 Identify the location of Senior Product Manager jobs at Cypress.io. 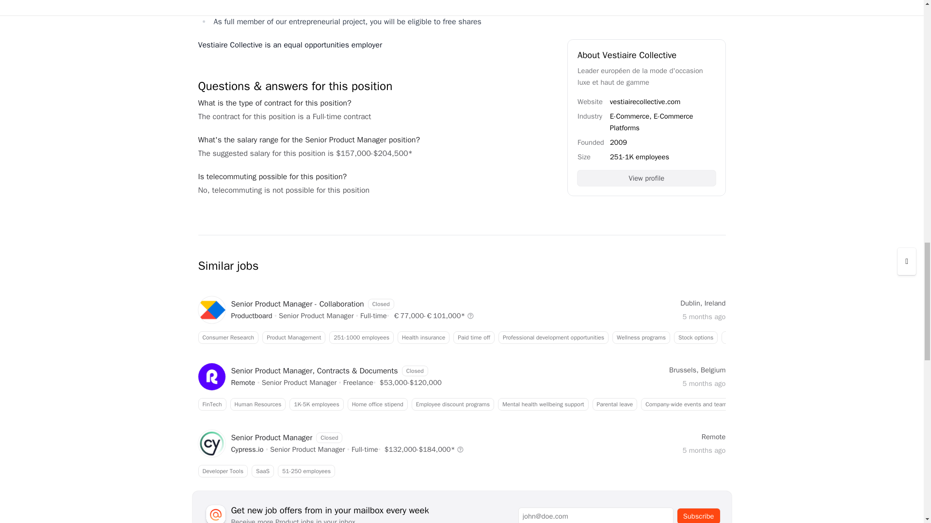
(247, 449).